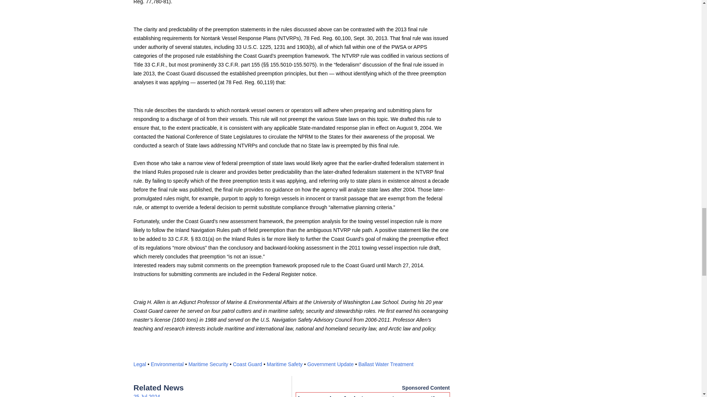 The image size is (707, 397). What do you see at coordinates (285, 364) in the screenshot?
I see `Maritime Safety` at bounding box center [285, 364].